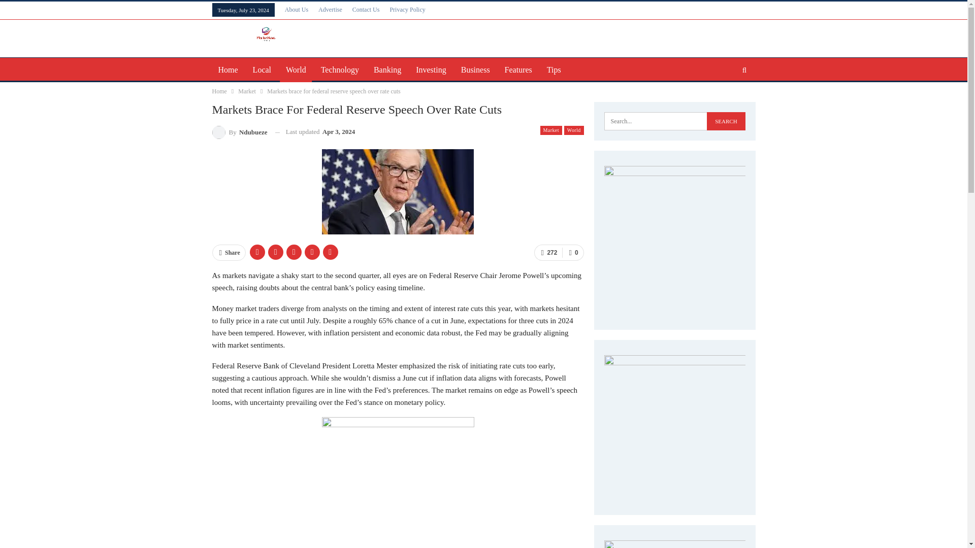  What do you see at coordinates (518, 70) in the screenshot?
I see `Features` at bounding box center [518, 70].